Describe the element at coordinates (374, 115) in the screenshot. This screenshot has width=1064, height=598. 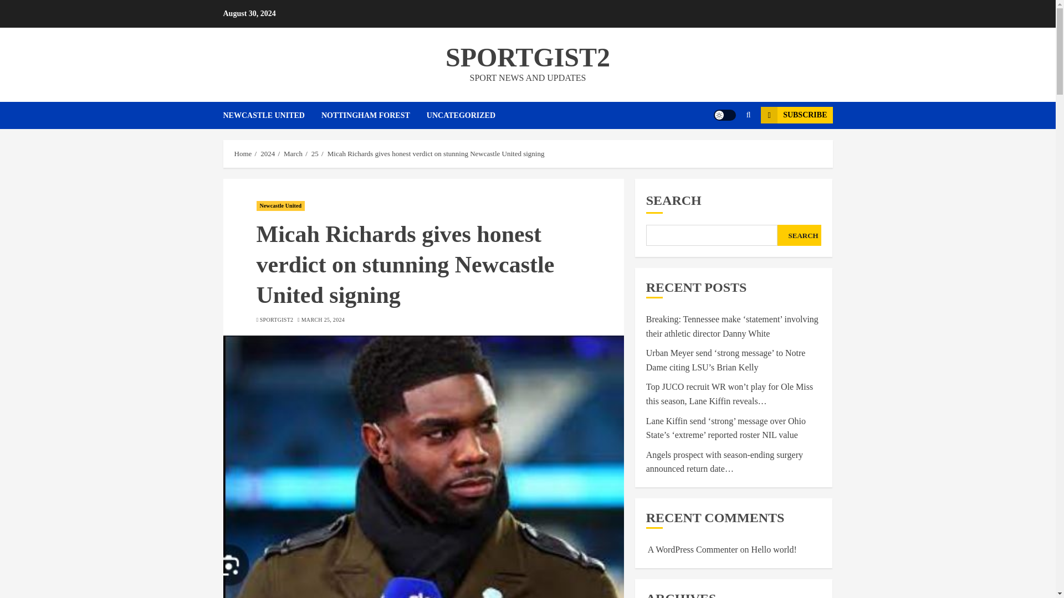
I see `NOTTINGHAM FOREST` at that location.